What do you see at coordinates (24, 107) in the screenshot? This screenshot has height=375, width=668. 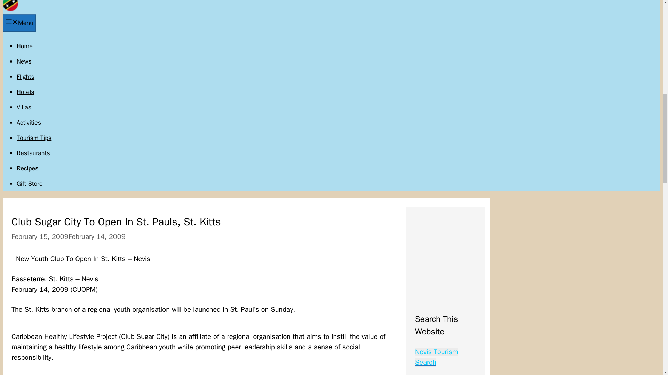 I see `Nevis Villa Rentals` at bounding box center [24, 107].